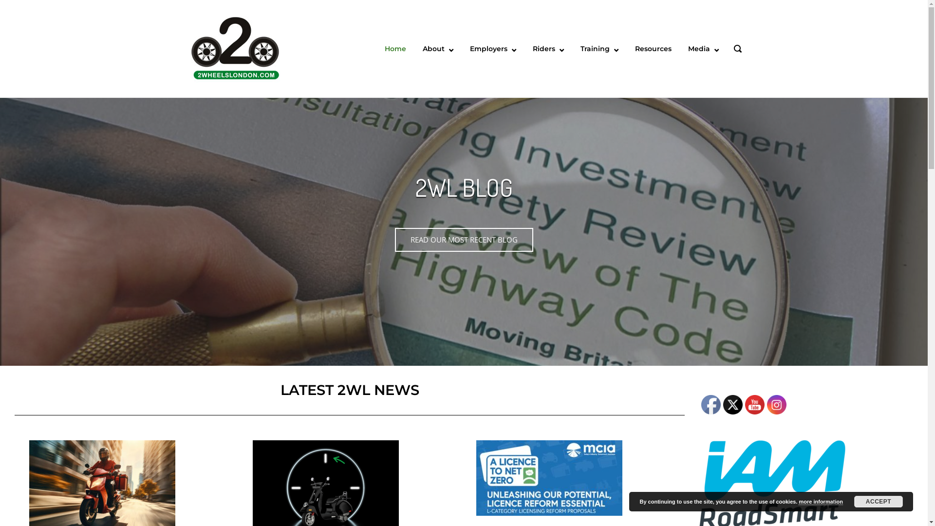  I want to click on Twitter, so click(733, 405).